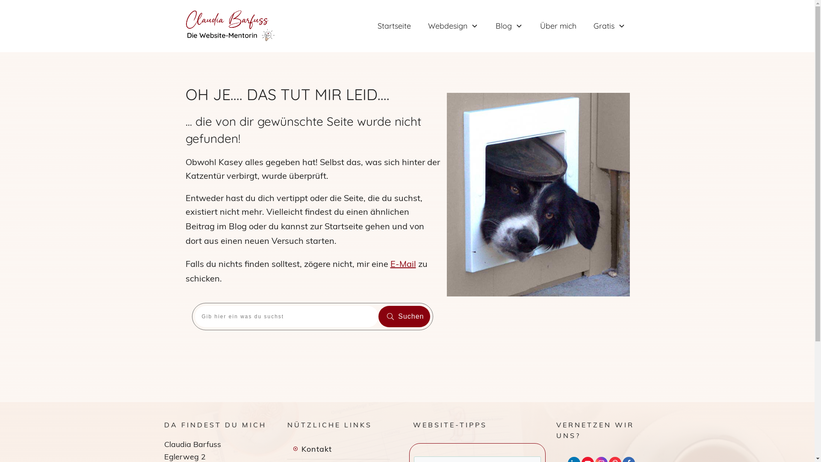 This screenshot has height=462, width=821. What do you see at coordinates (312, 449) in the screenshot?
I see `Kontakt` at bounding box center [312, 449].